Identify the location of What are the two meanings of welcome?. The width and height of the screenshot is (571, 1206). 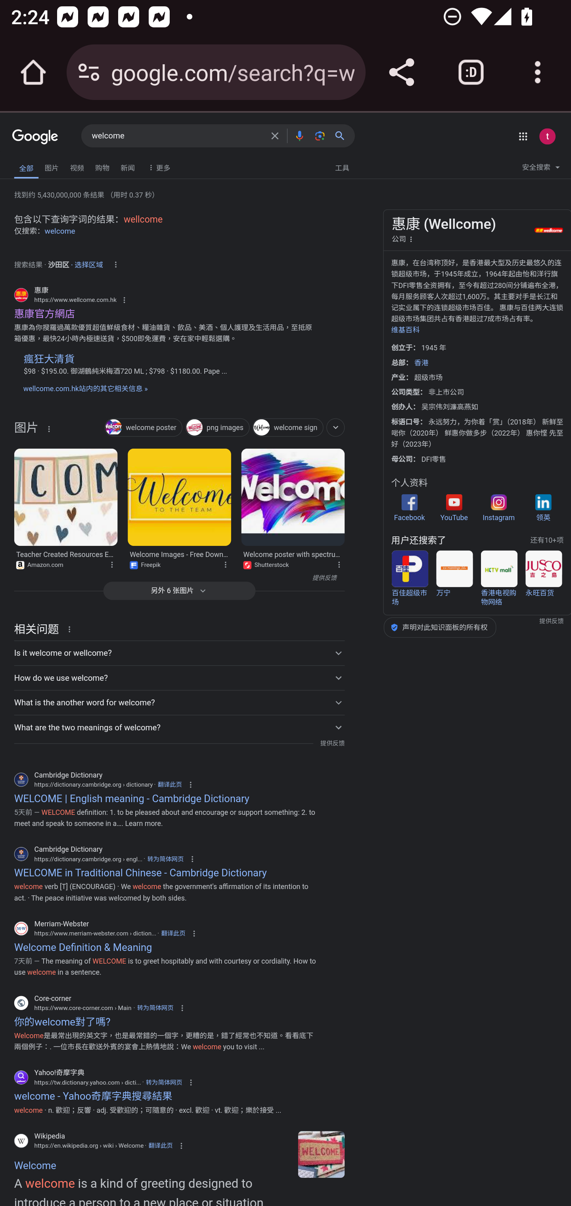
(179, 727).